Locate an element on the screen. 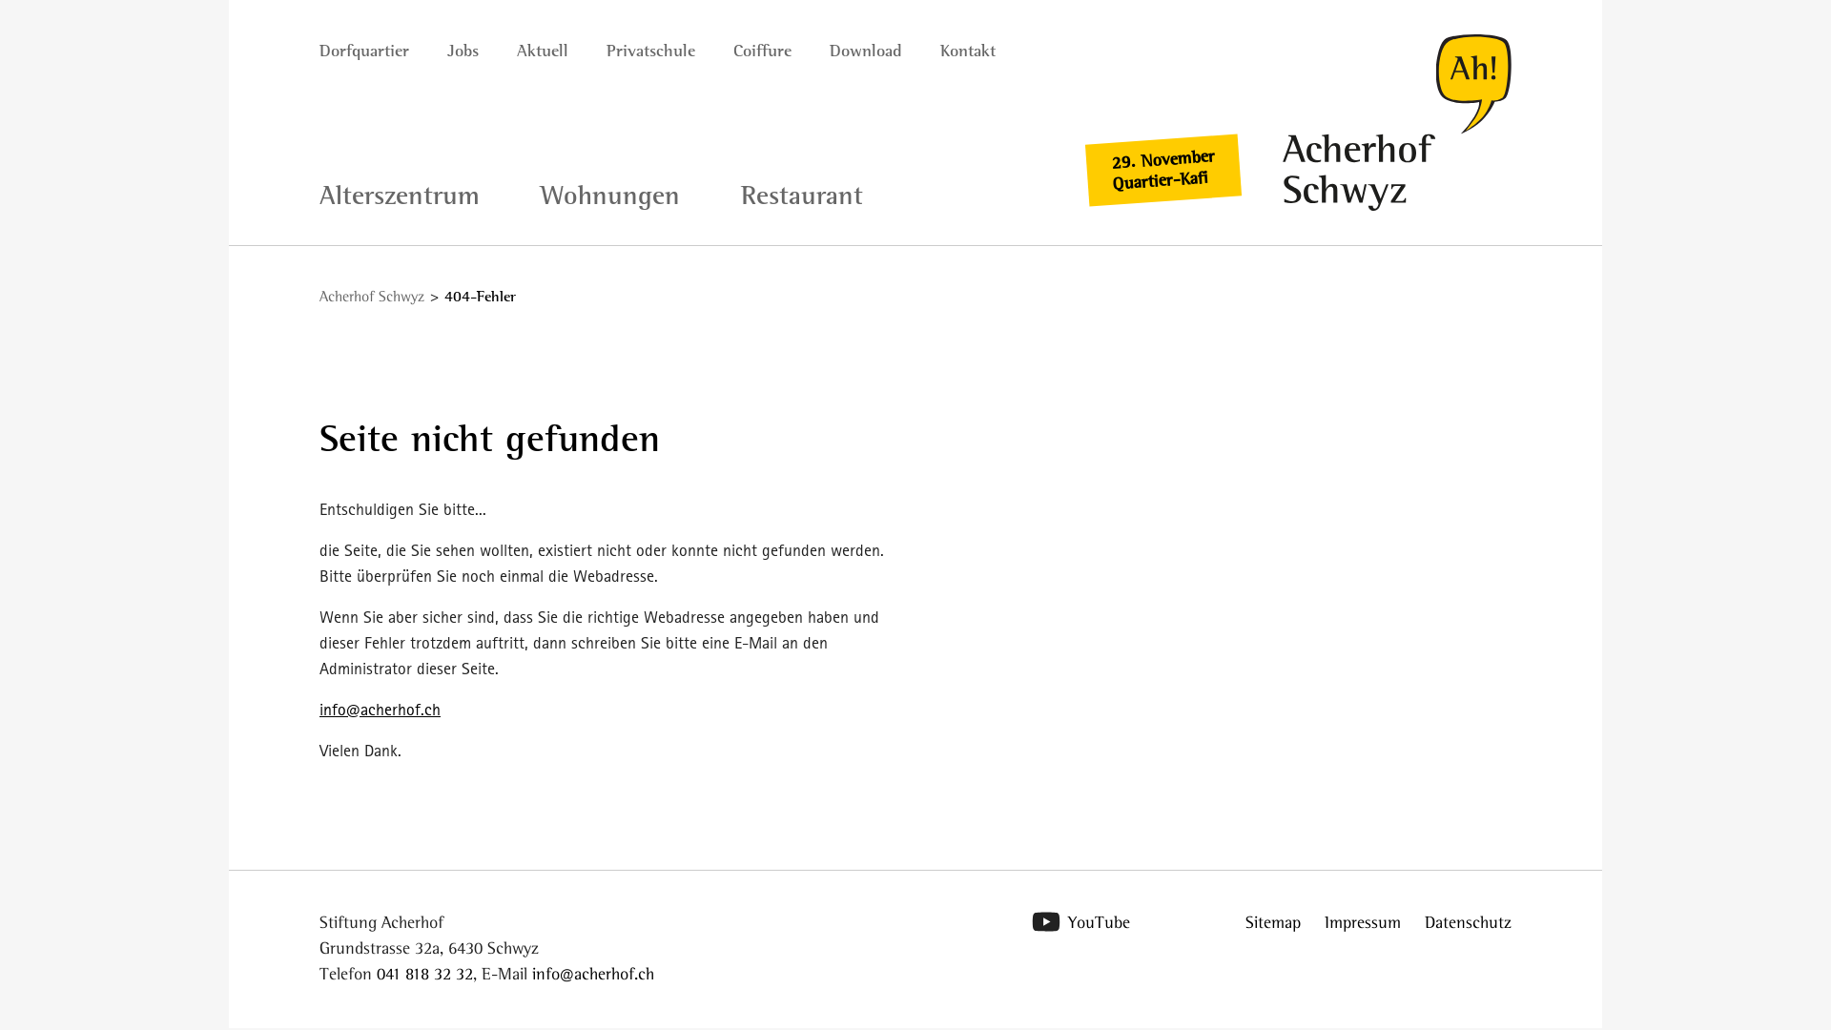 This screenshot has width=1831, height=1030. Impressum is located at coordinates (1363, 921).